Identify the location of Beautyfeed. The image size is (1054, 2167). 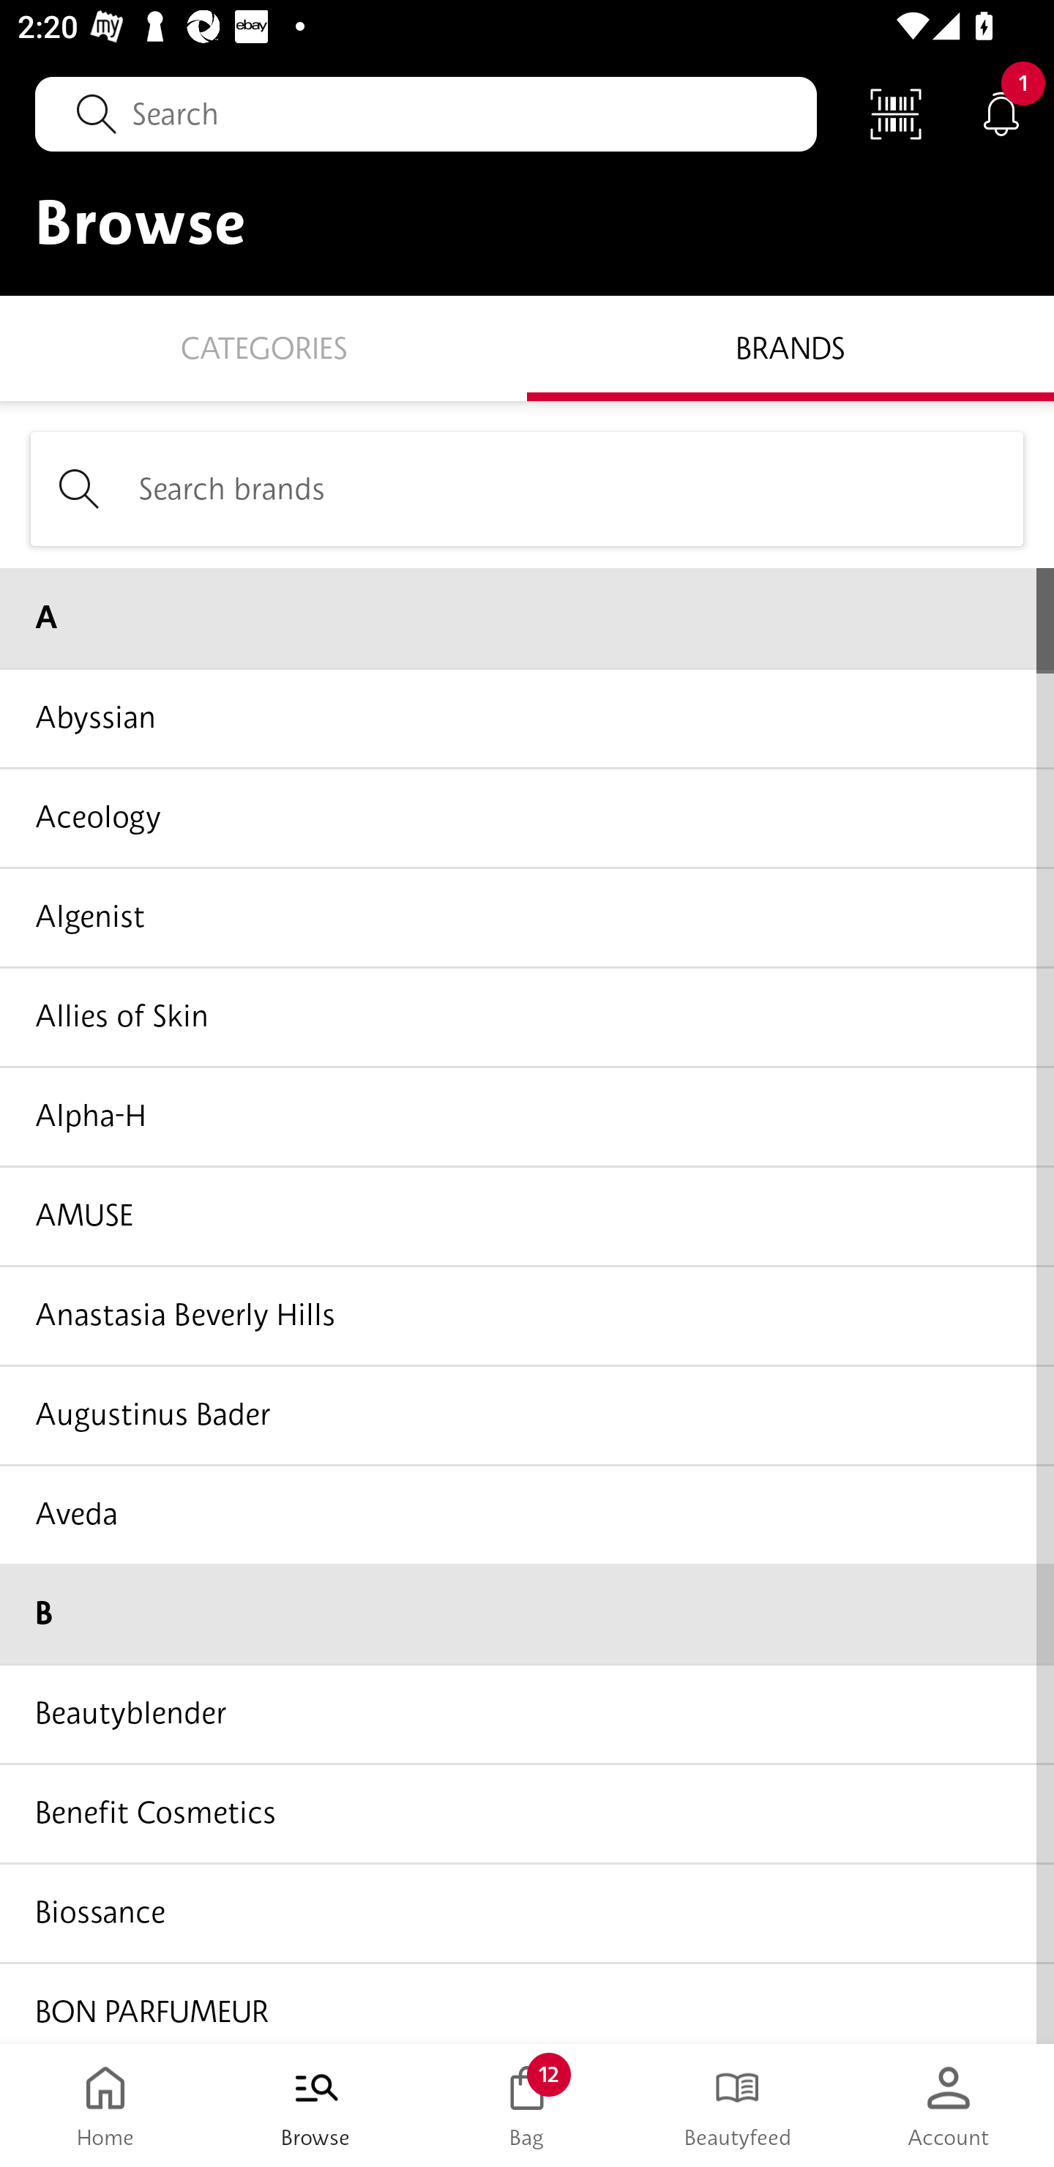
(738, 2106).